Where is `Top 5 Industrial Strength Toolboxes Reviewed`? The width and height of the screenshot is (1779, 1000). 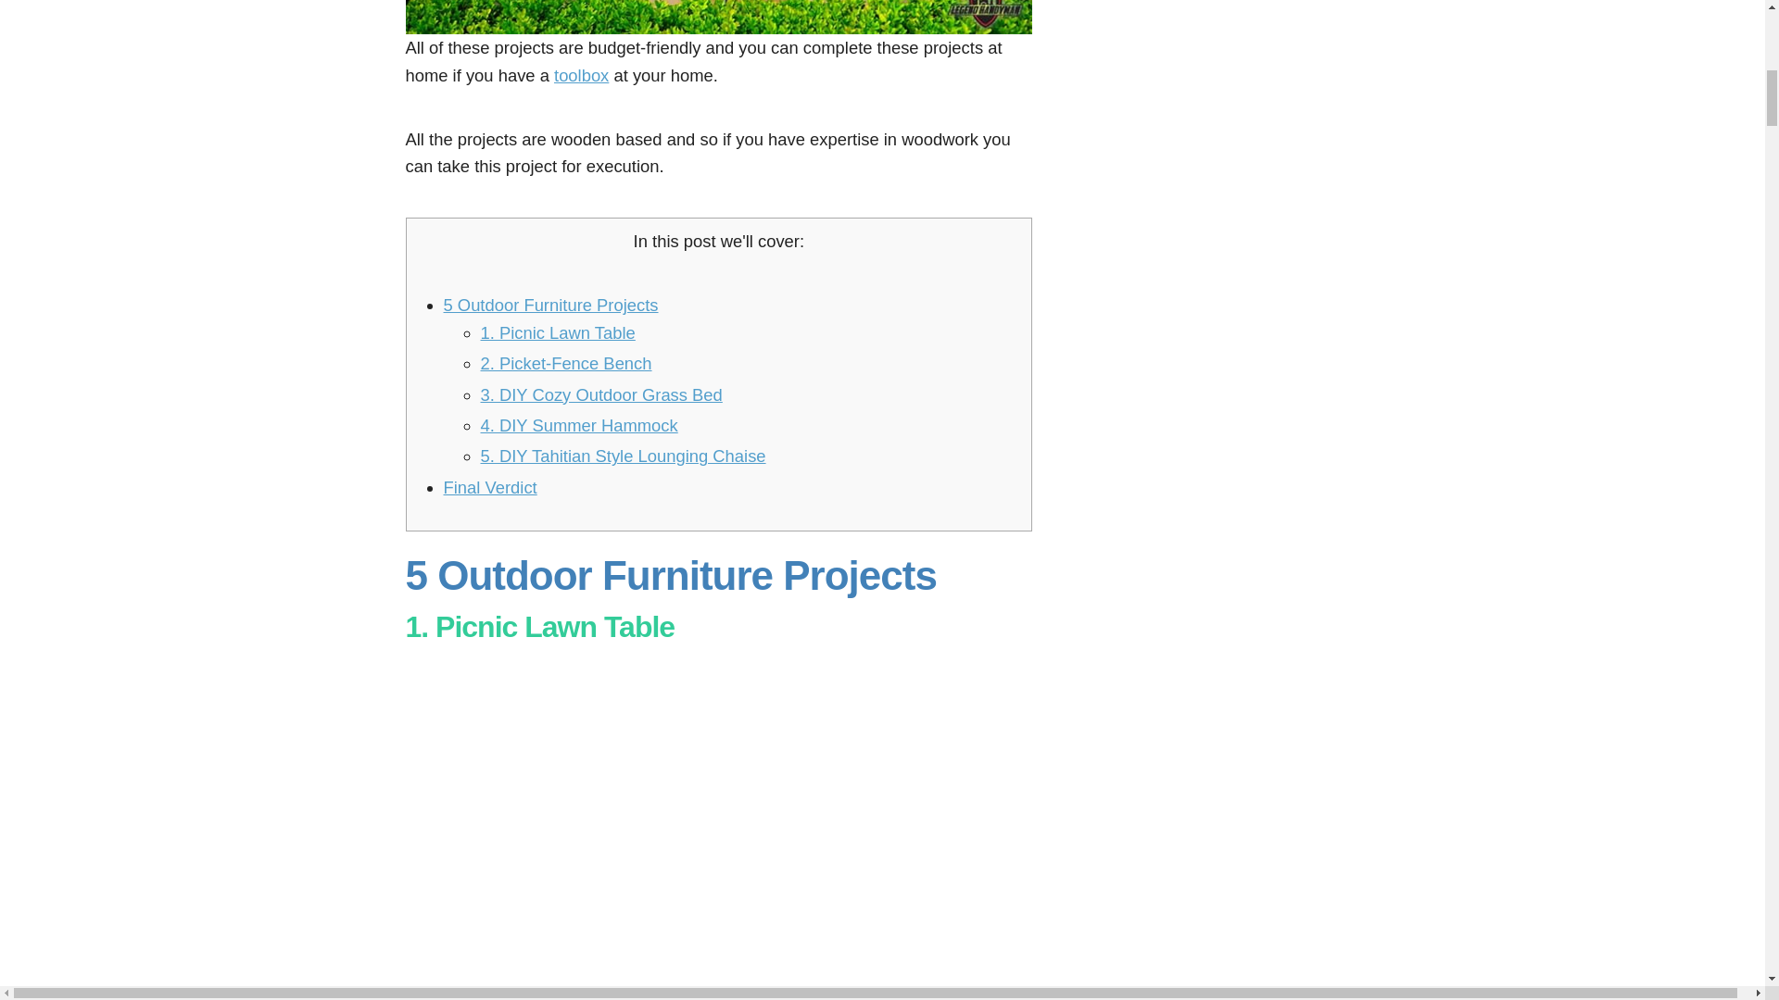 Top 5 Industrial Strength Toolboxes Reviewed is located at coordinates (580, 75).